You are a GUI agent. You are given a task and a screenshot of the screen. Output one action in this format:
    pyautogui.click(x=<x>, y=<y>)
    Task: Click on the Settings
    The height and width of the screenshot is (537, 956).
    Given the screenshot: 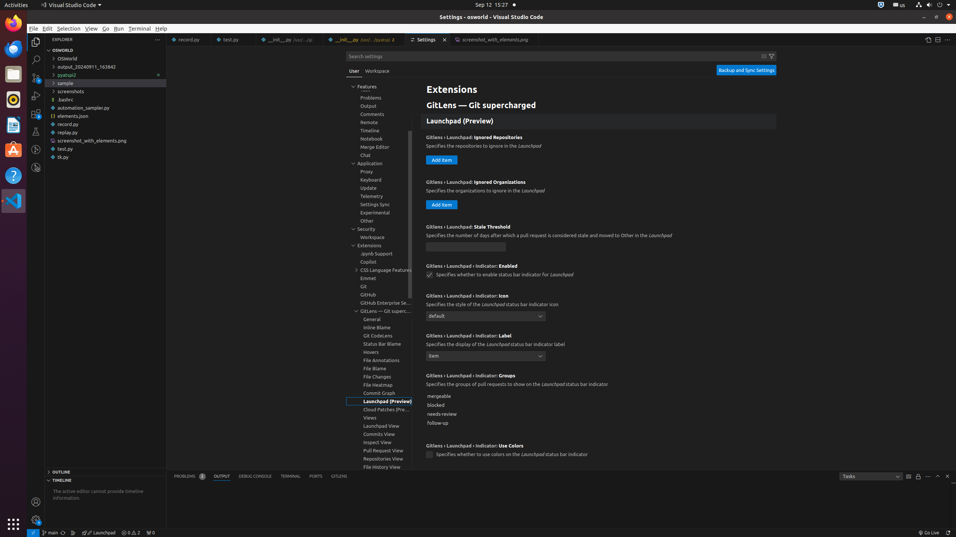 What is the action you would take?
    pyautogui.click(x=428, y=40)
    